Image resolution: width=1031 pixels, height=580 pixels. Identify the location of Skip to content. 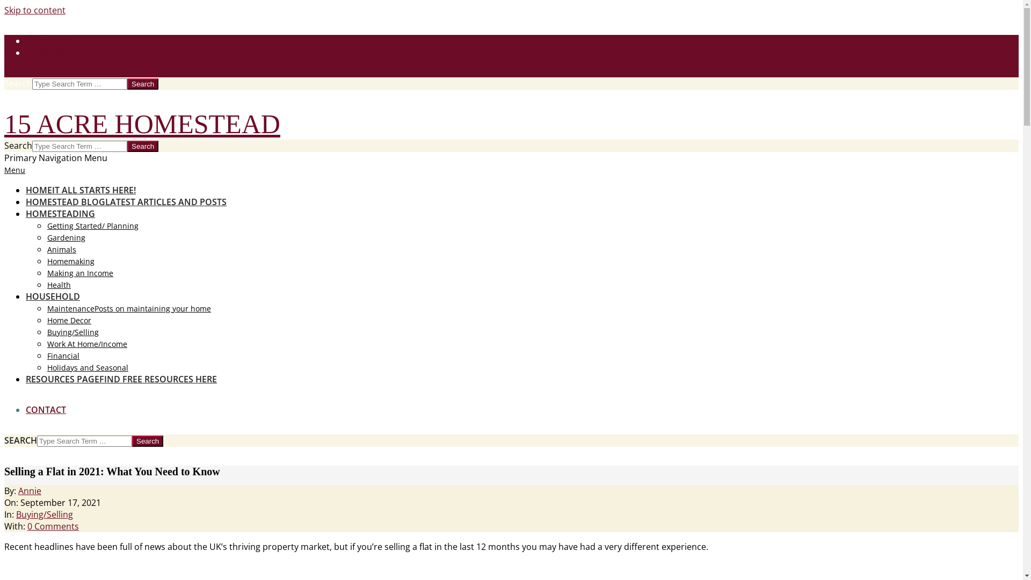
(35, 10).